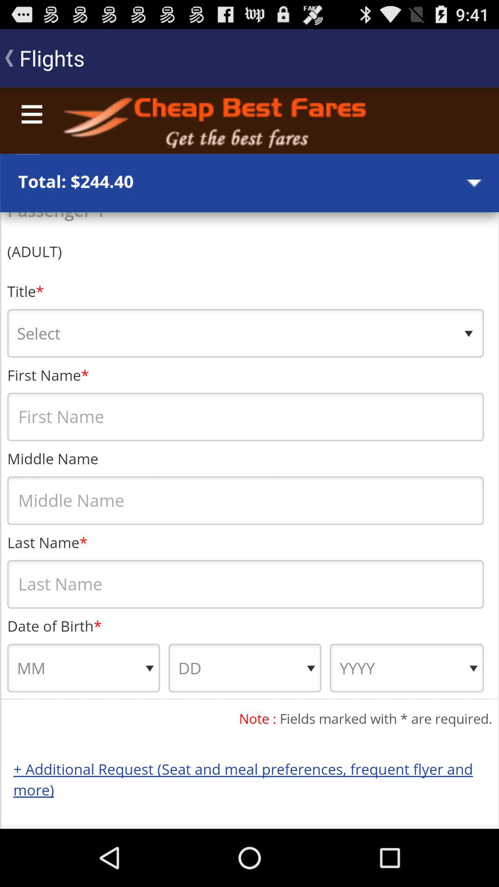 The image size is (499, 887). I want to click on main window, so click(249, 458).